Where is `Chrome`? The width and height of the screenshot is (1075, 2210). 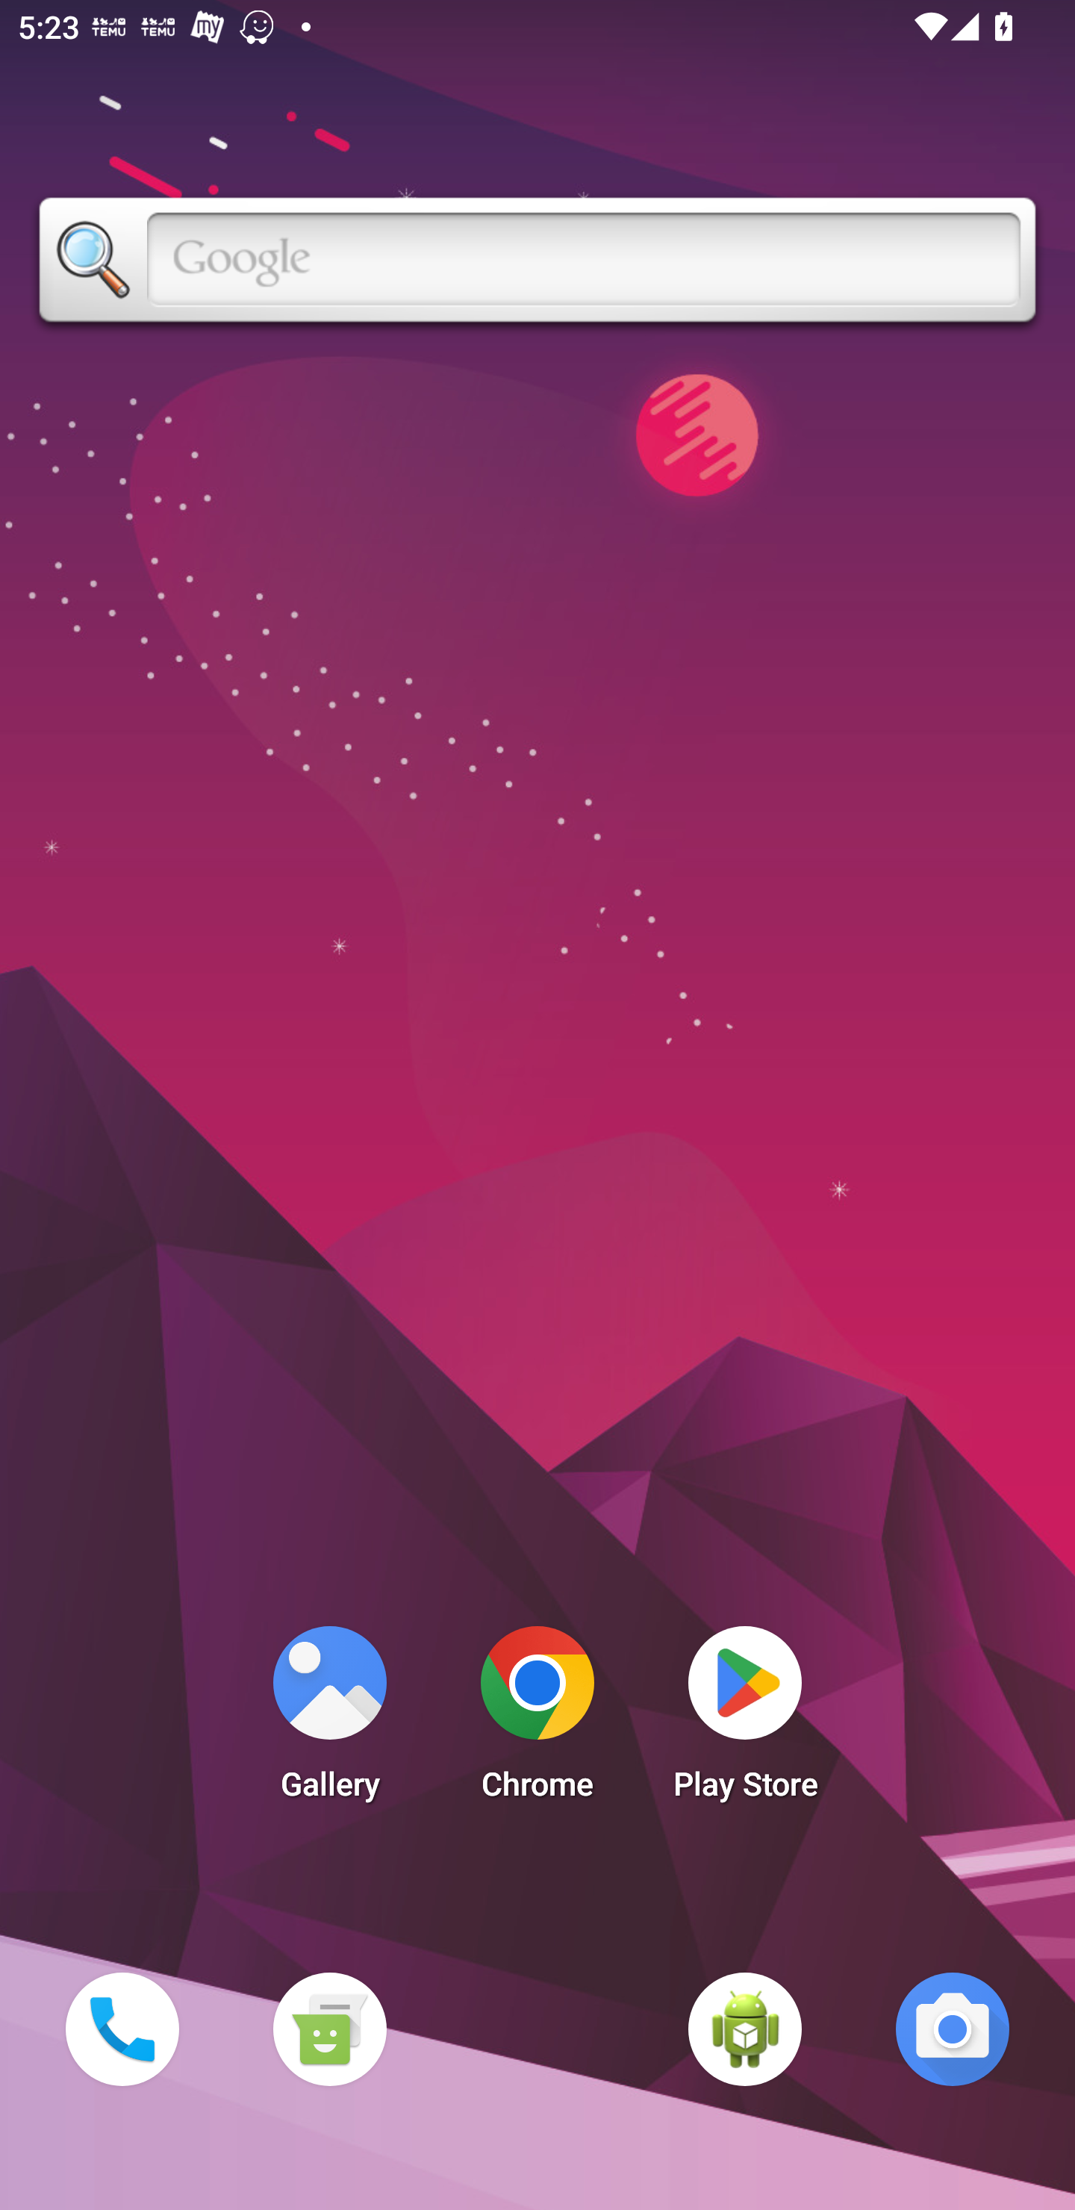
Chrome is located at coordinates (537, 1720).